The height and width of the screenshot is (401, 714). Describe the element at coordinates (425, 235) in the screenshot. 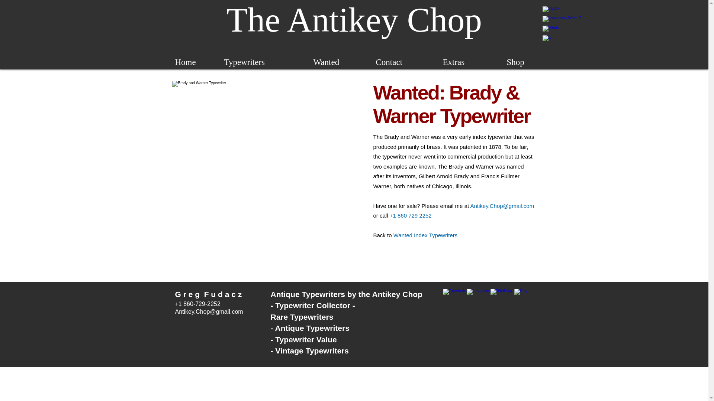

I see `Wanted Index Typewriters` at that location.